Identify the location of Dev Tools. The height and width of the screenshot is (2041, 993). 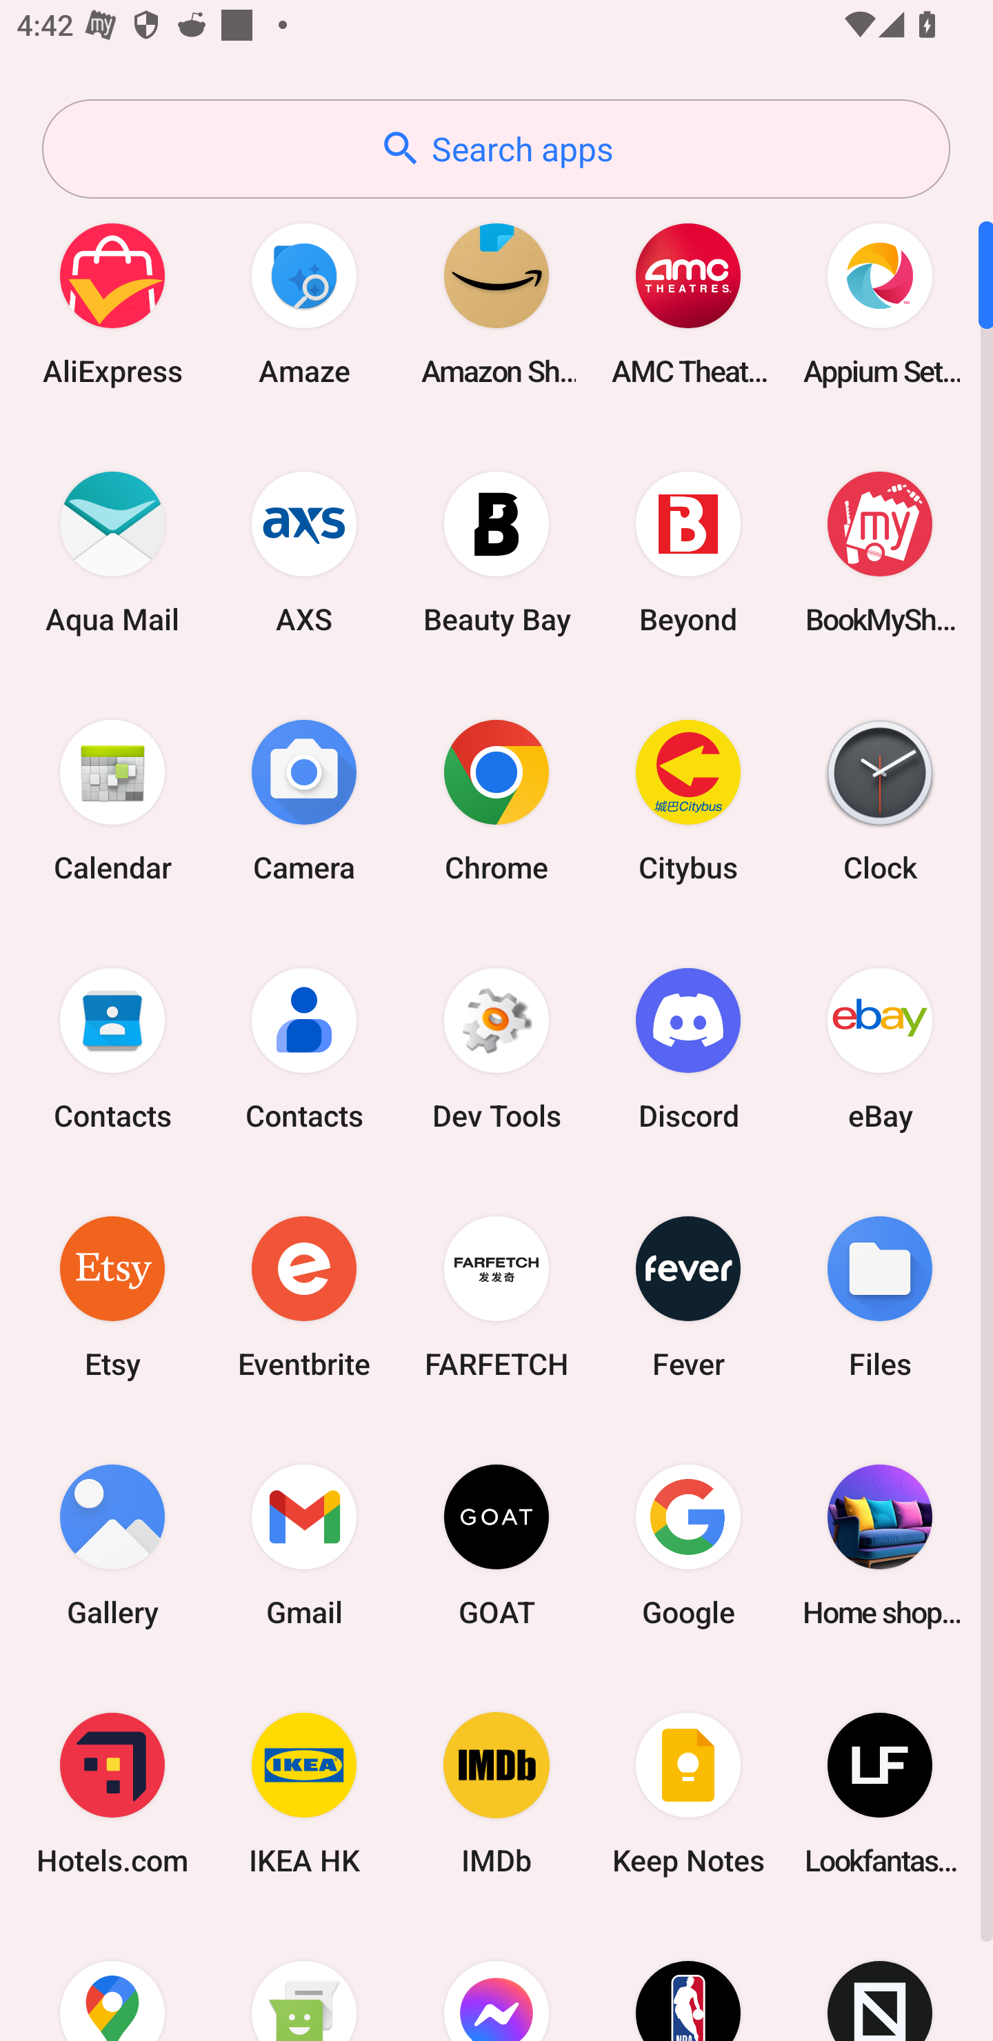
(496, 1048).